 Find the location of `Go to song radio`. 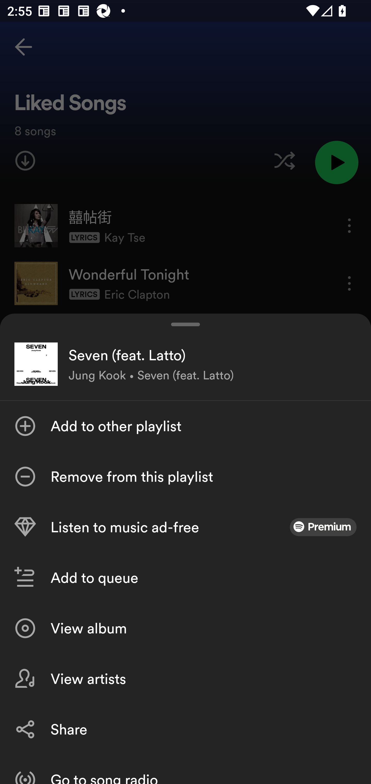

Go to song radio is located at coordinates (185, 769).